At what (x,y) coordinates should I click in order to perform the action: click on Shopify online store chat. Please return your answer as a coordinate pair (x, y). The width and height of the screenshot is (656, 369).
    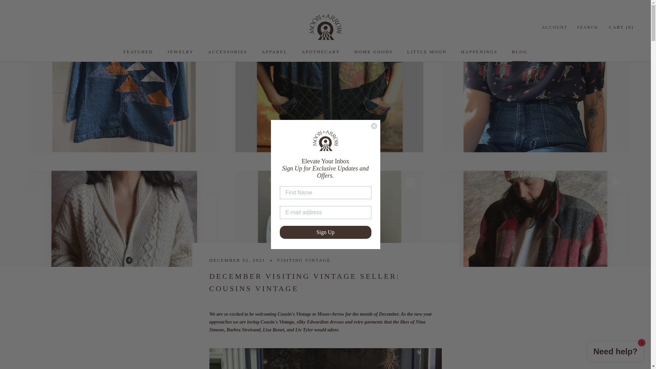
    Looking at the image, I should click on (616, 352).